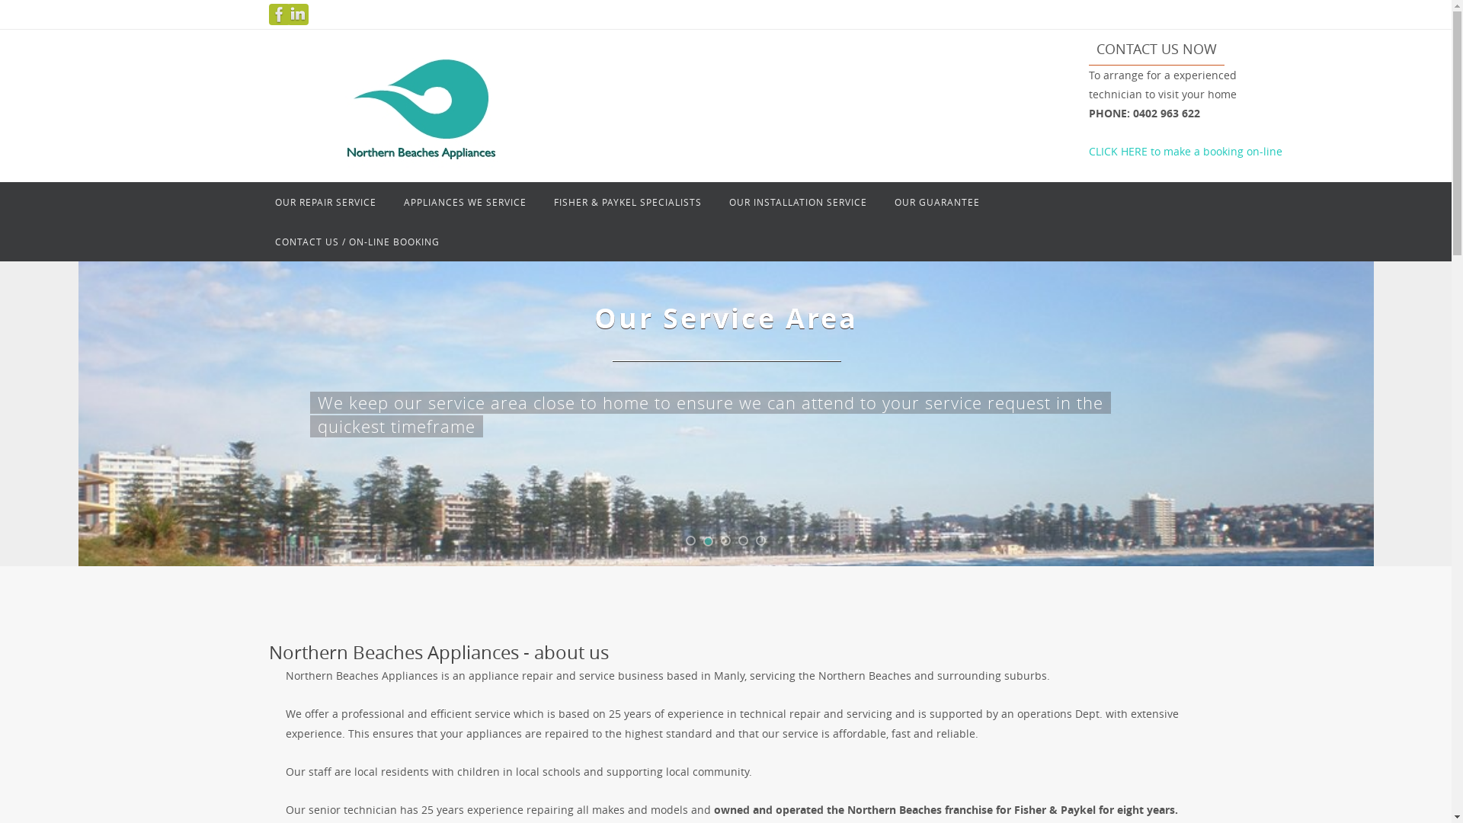 The image size is (1463, 823). What do you see at coordinates (709, 541) in the screenshot?
I see `2` at bounding box center [709, 541].